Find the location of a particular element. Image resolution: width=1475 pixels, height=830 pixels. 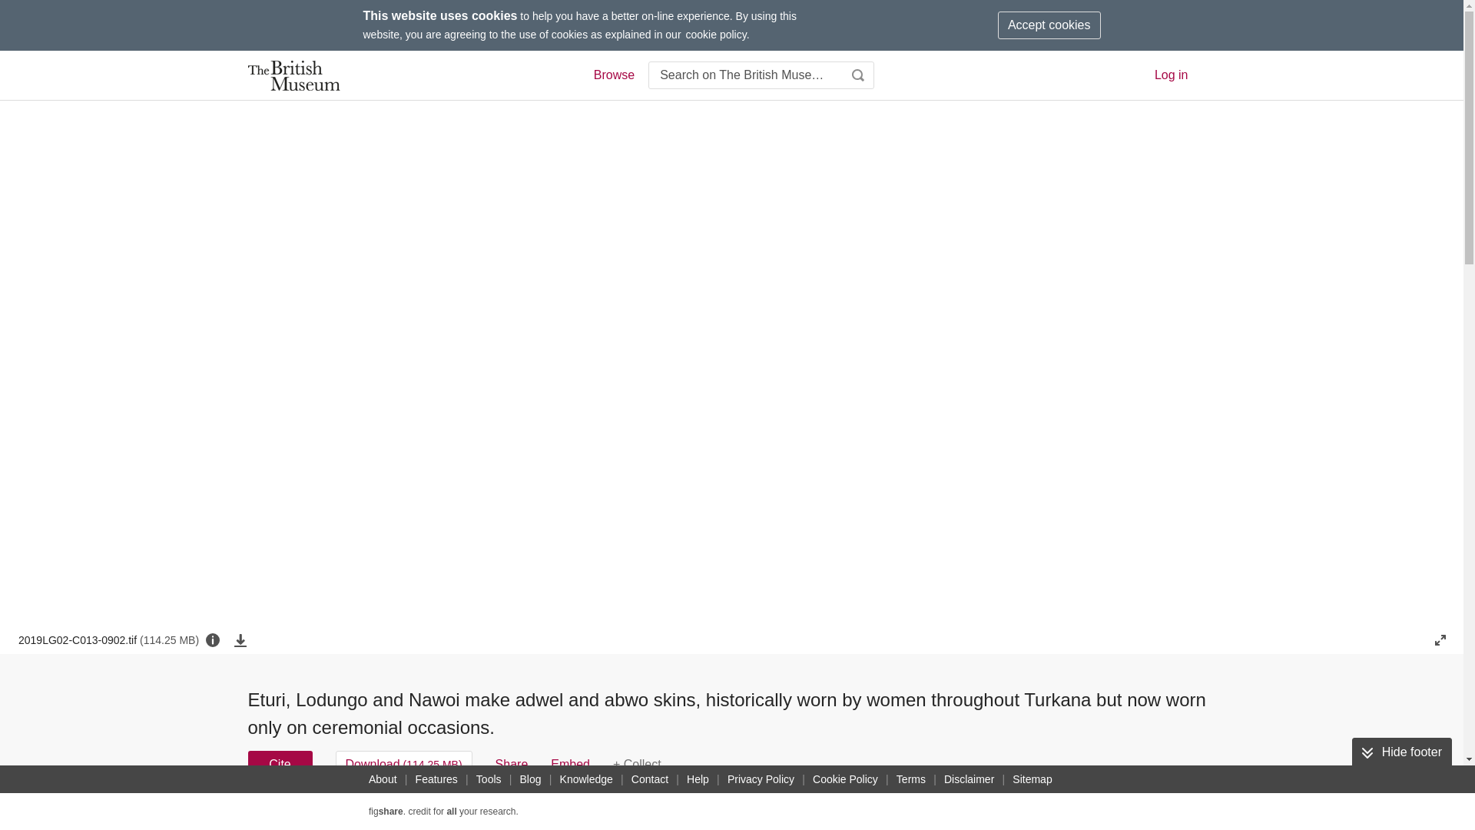

cookie policy is located at coordinates (716, 34).